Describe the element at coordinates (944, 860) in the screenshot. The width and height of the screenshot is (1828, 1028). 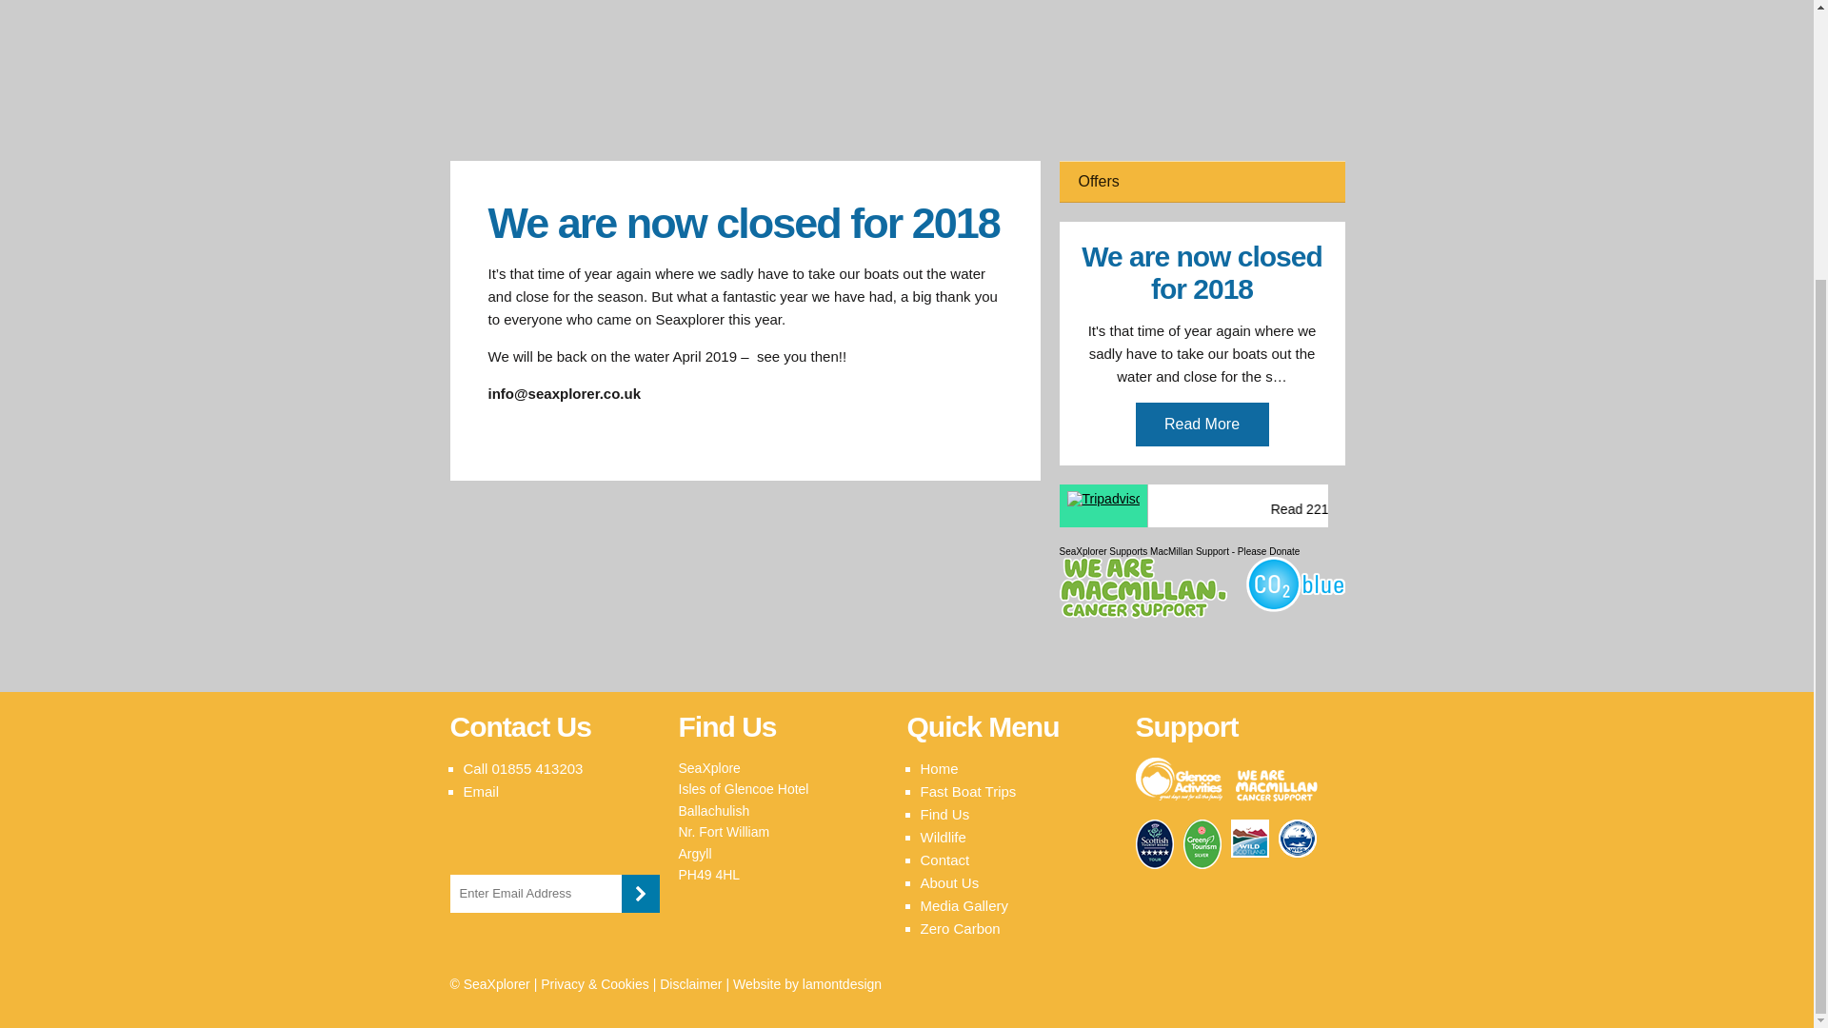
I see `Contact` at that location.